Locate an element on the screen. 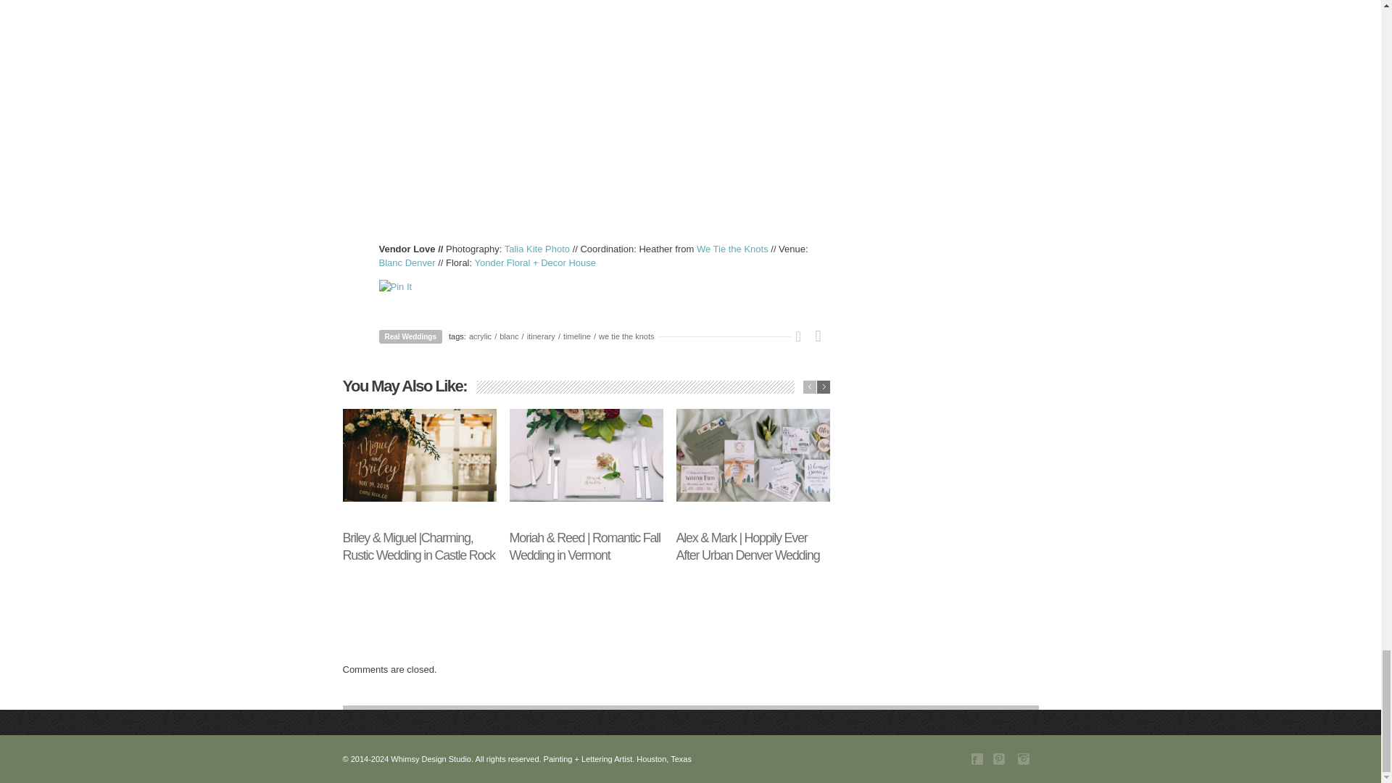 The width and height of the screenshot is (1392, 783). itinerary is located at coordinates (541, 336).